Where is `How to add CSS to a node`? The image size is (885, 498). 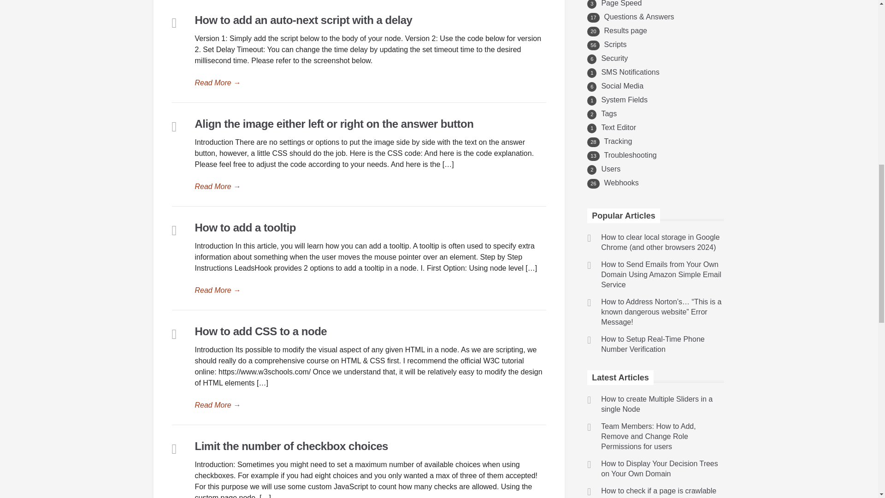 How to add CSS to a node is located at coordinates (370, 405).